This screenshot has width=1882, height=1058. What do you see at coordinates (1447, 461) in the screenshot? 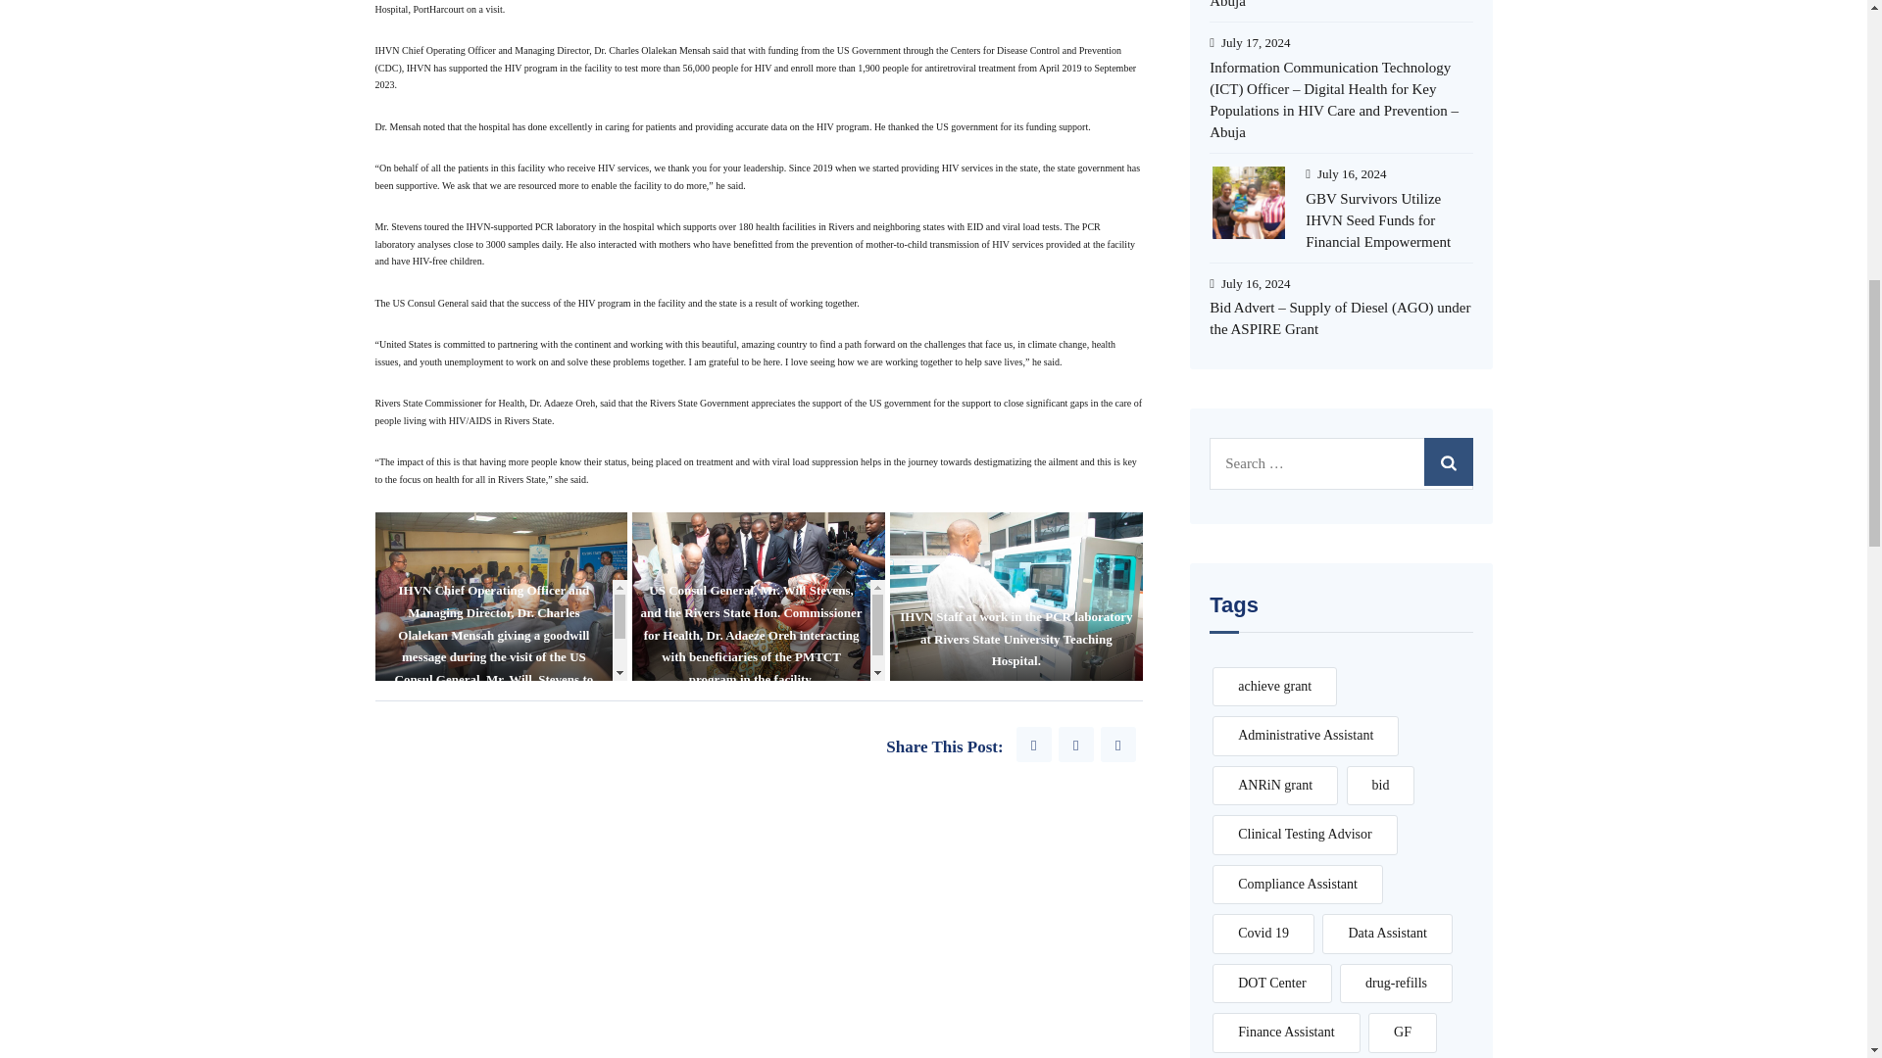
I see `Search` at bounding box center [1447, 461].